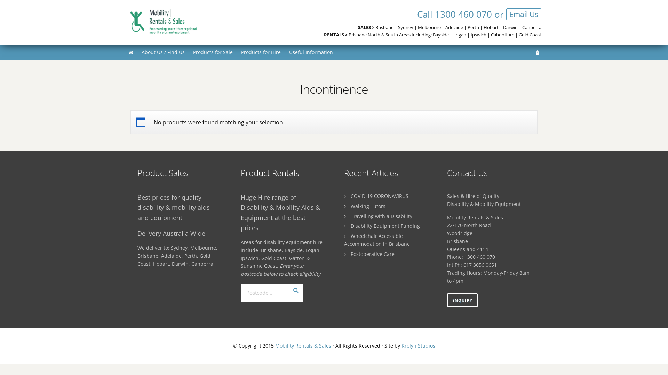  What do you see at coordinates (311, 52) in the screenshot?
I see `Useful Information` at bounding box center [311, 52].